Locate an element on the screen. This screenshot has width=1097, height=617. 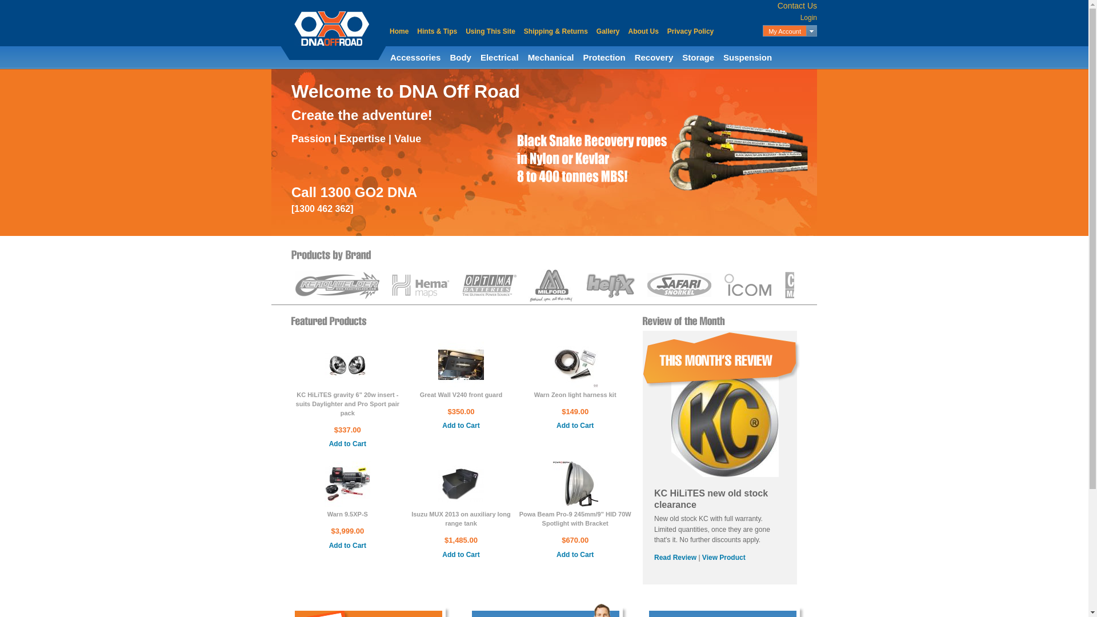
Warn 9.5XP-S is located at coordinates (347, 466).